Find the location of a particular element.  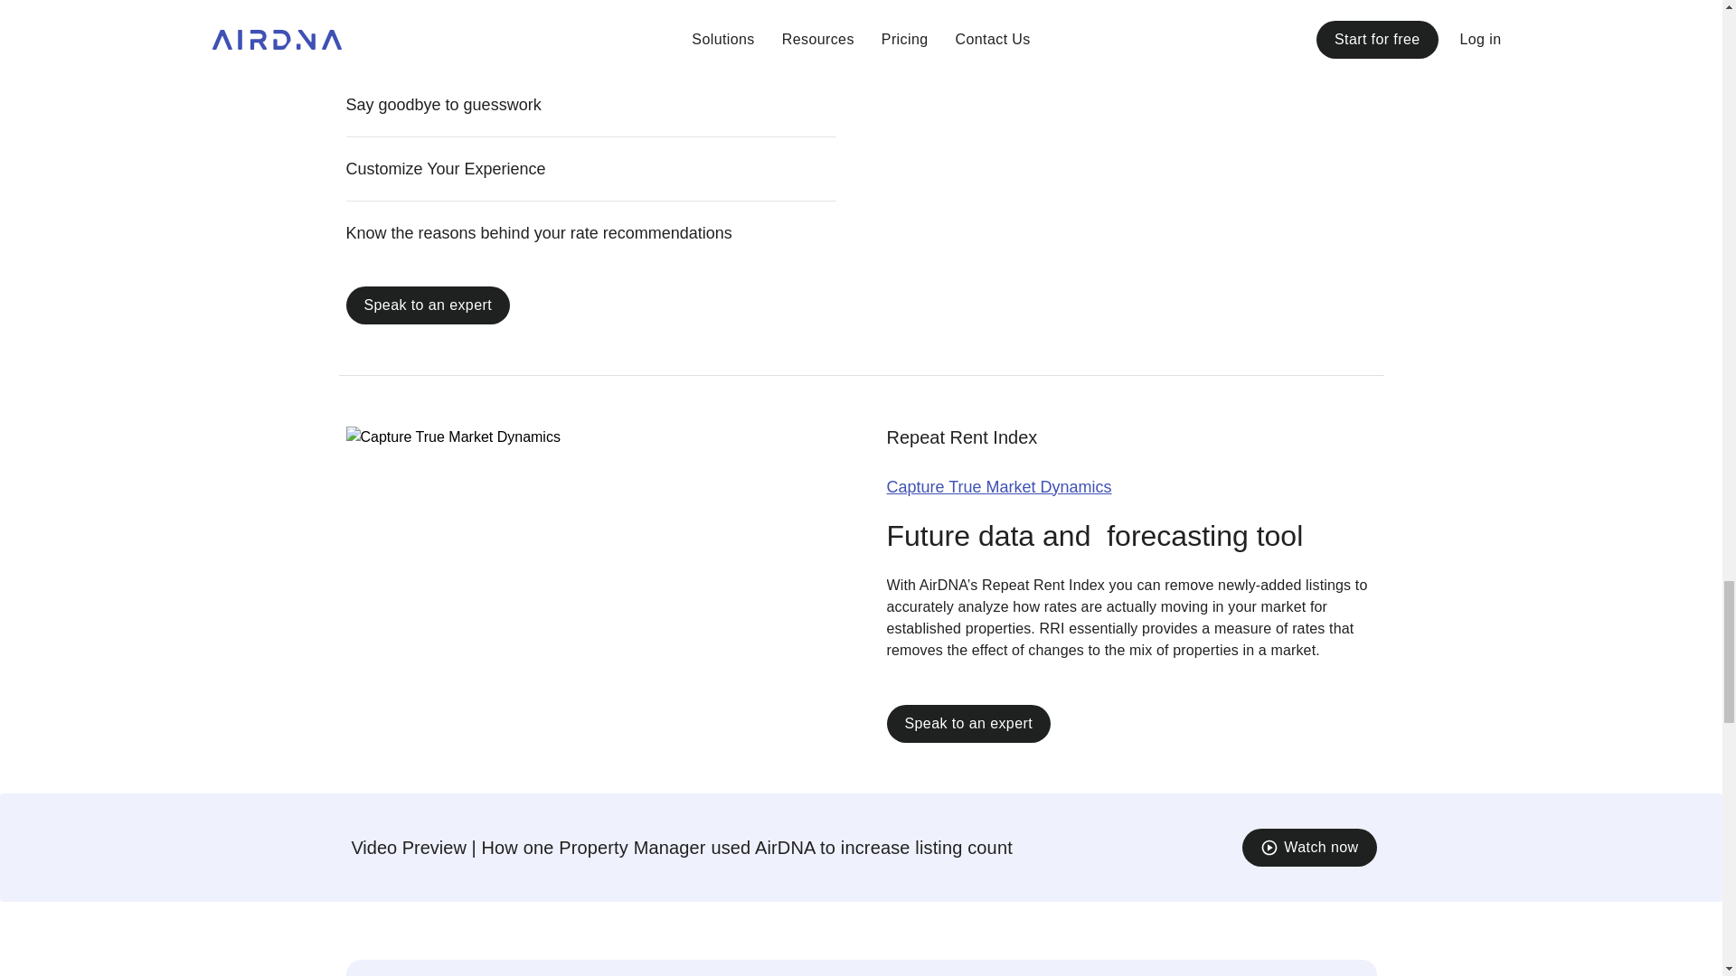

Speak to an expert is located at coordinates (428, 304).